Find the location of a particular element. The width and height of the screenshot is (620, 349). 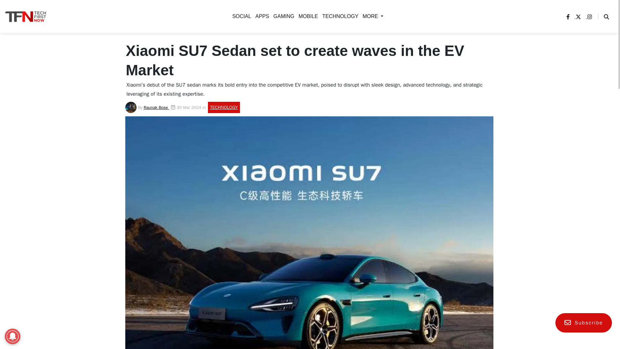

TECHNOLOGY is located at coordinates (172, 83).